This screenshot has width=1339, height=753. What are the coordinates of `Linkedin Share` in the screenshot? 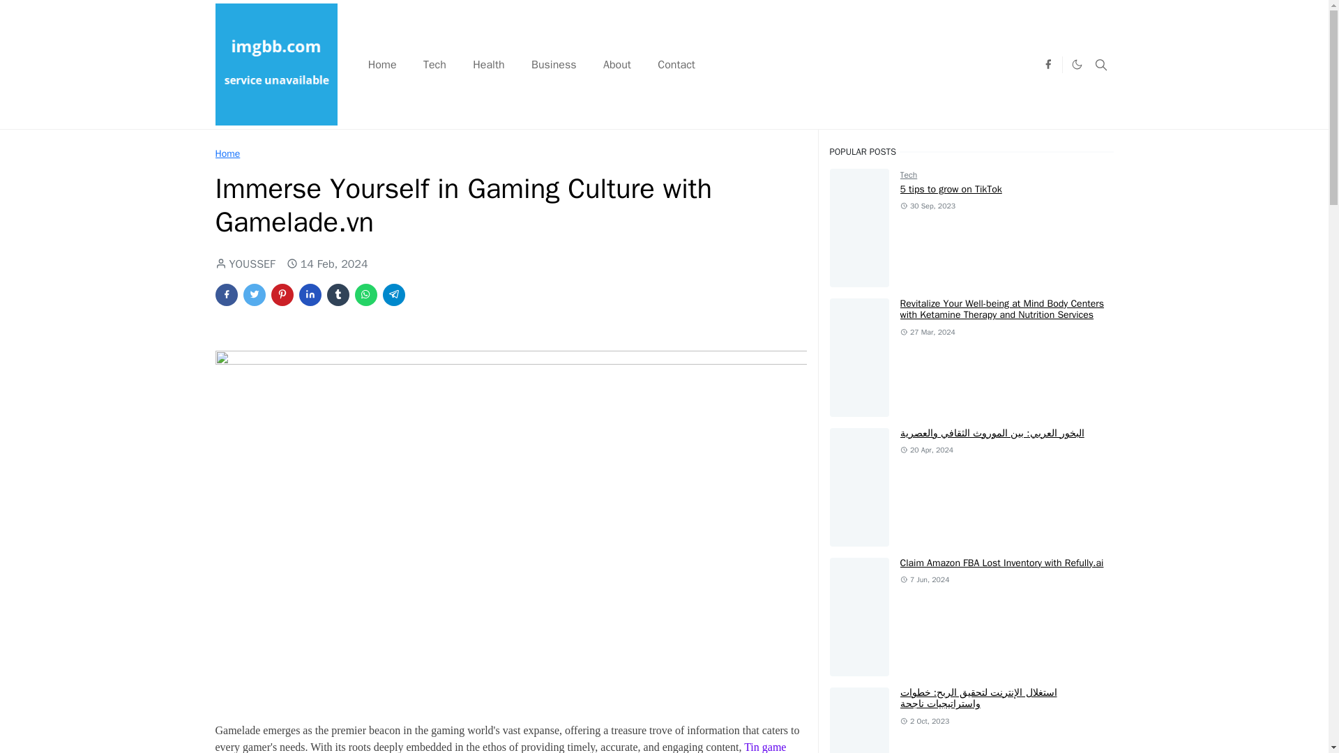 It's located at (310, 294).